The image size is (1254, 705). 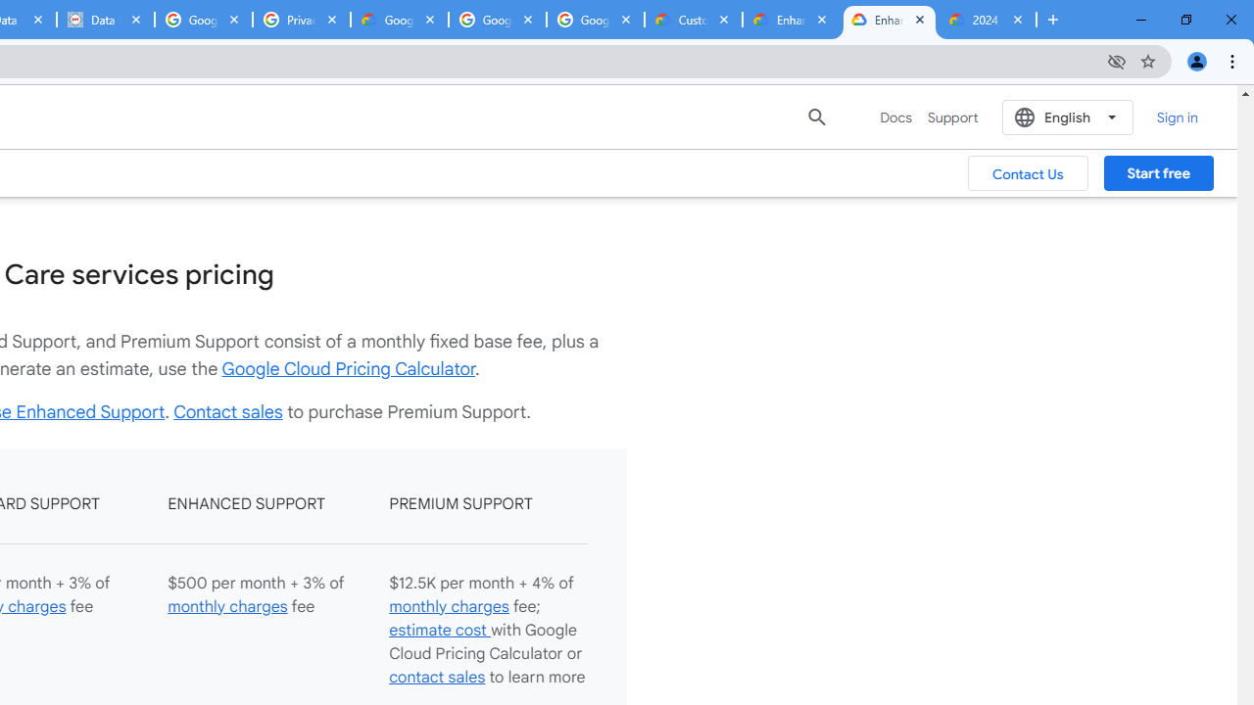 What do you see at coordinates (400, 20) in the screenshot?
I see `Google Cloud Terms Directory | Google Cloud` at bounding box center [400, 20].